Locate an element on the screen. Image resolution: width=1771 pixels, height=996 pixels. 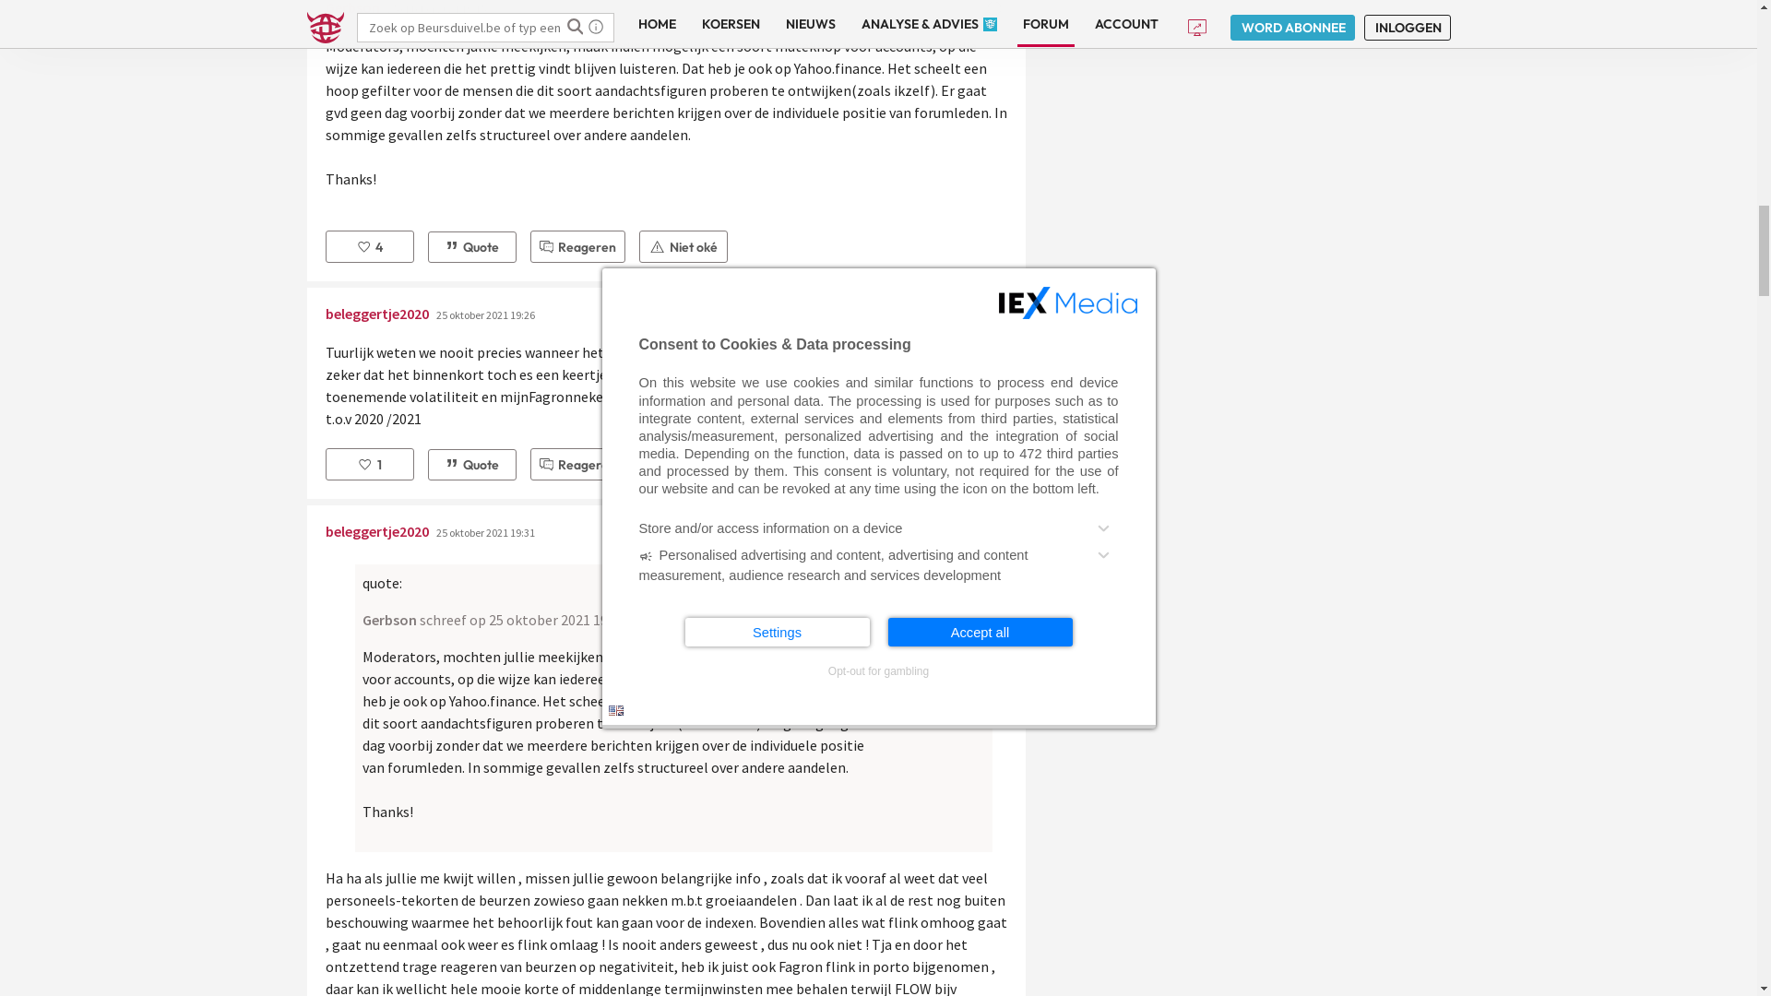
OVERZICHT is located at coordinates (343, 504).